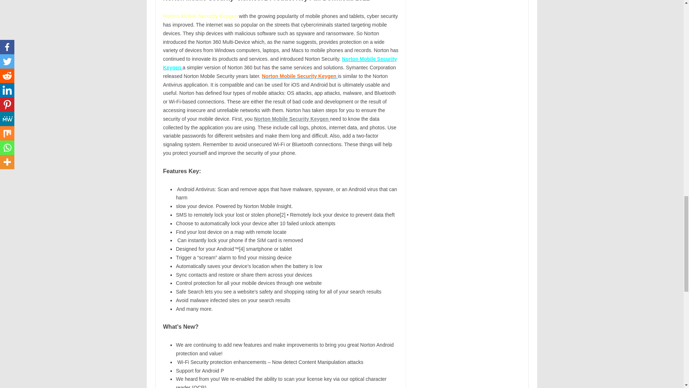 The width and height of the screenshot is (689, 388). What do you see at coordinates (292, 119) in the screenshot?
I see `Norton Mobile Security Keygen` at bounding box center [292, 119].